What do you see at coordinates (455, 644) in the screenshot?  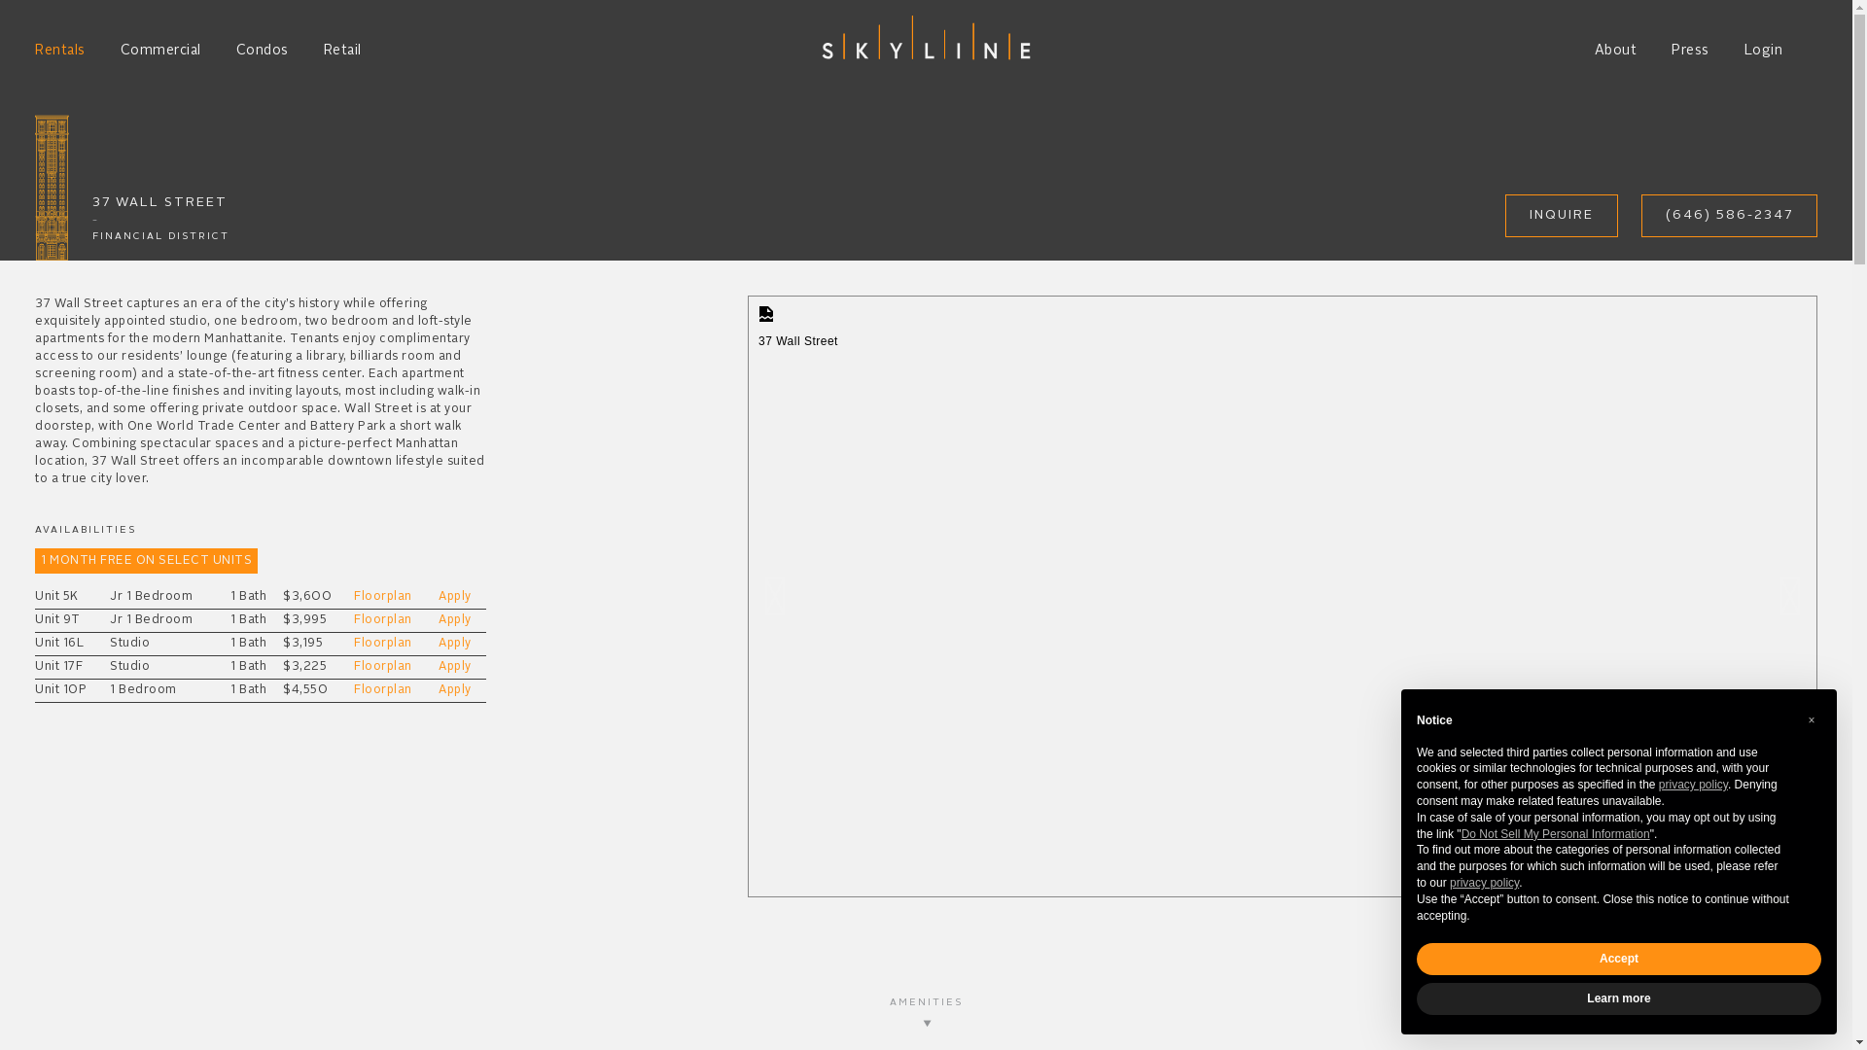 I see `Apply` at bounding box center [455, 644].